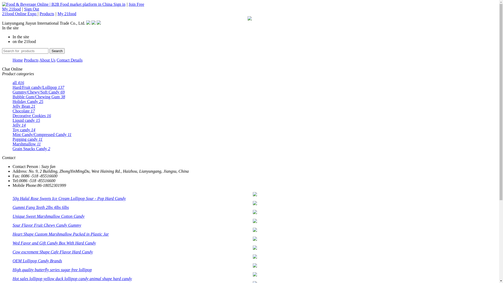  Describe the element at coordinates (52, 270) in the screenshot. I see `High quality butterfly series sugar free lollipop` at that location.